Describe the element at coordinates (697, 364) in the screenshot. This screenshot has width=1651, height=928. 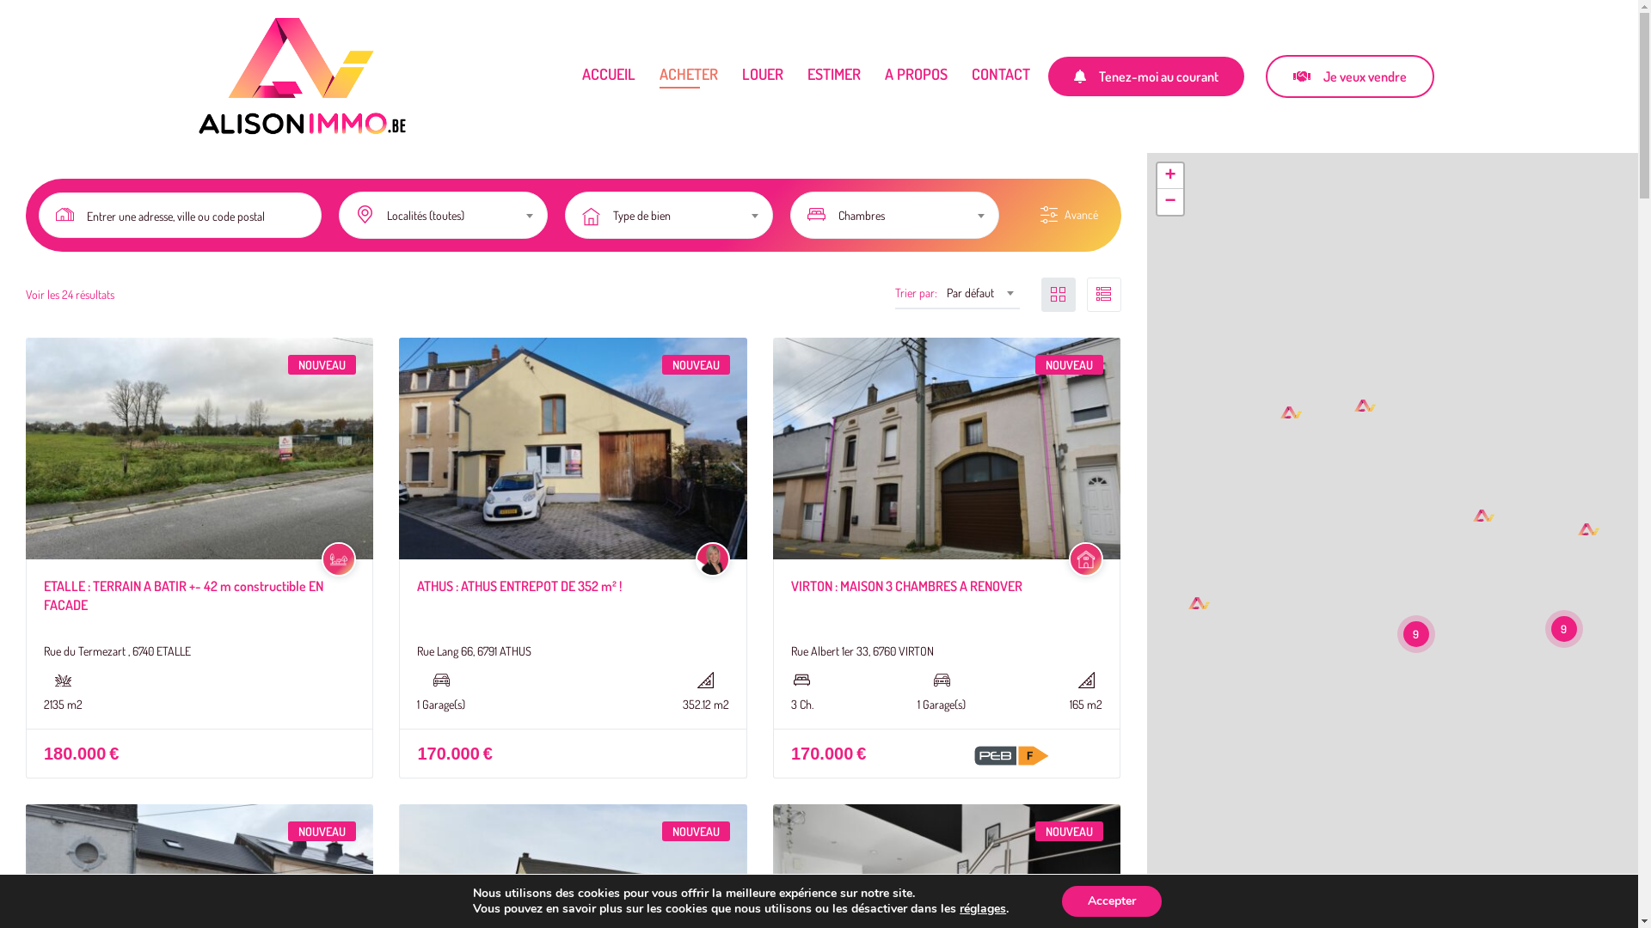
I see `NOUVEAU` at that location.